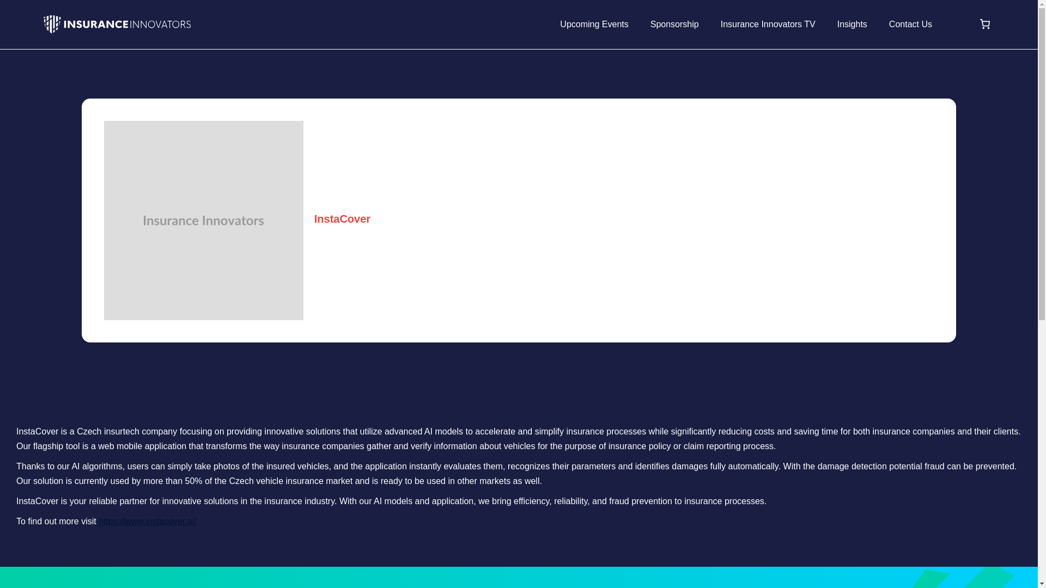 This screenshot has height=588, width=1046. What do you see at coordinates (674, 24) in the screenshot?
I see `Sponsorship` at bounding box center [674, 24].